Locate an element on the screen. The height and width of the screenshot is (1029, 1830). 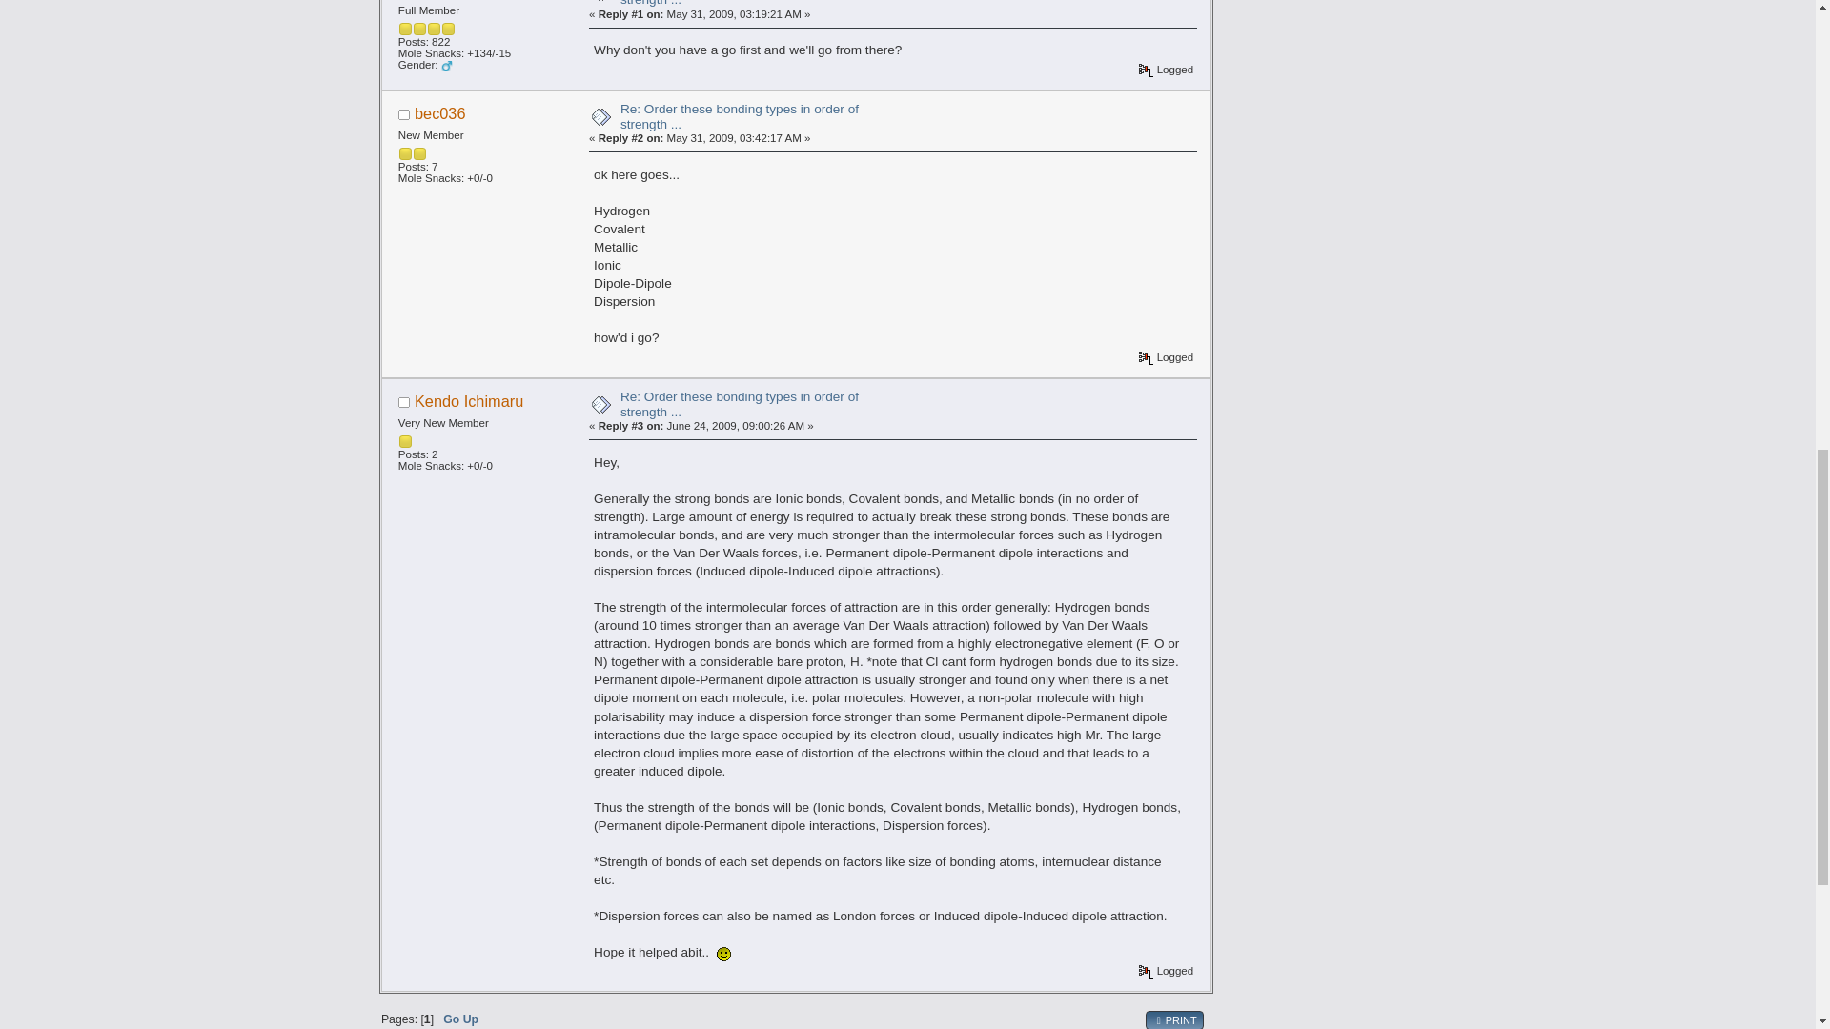
Kendo Ichimaru is located at coordinates (469, 400).